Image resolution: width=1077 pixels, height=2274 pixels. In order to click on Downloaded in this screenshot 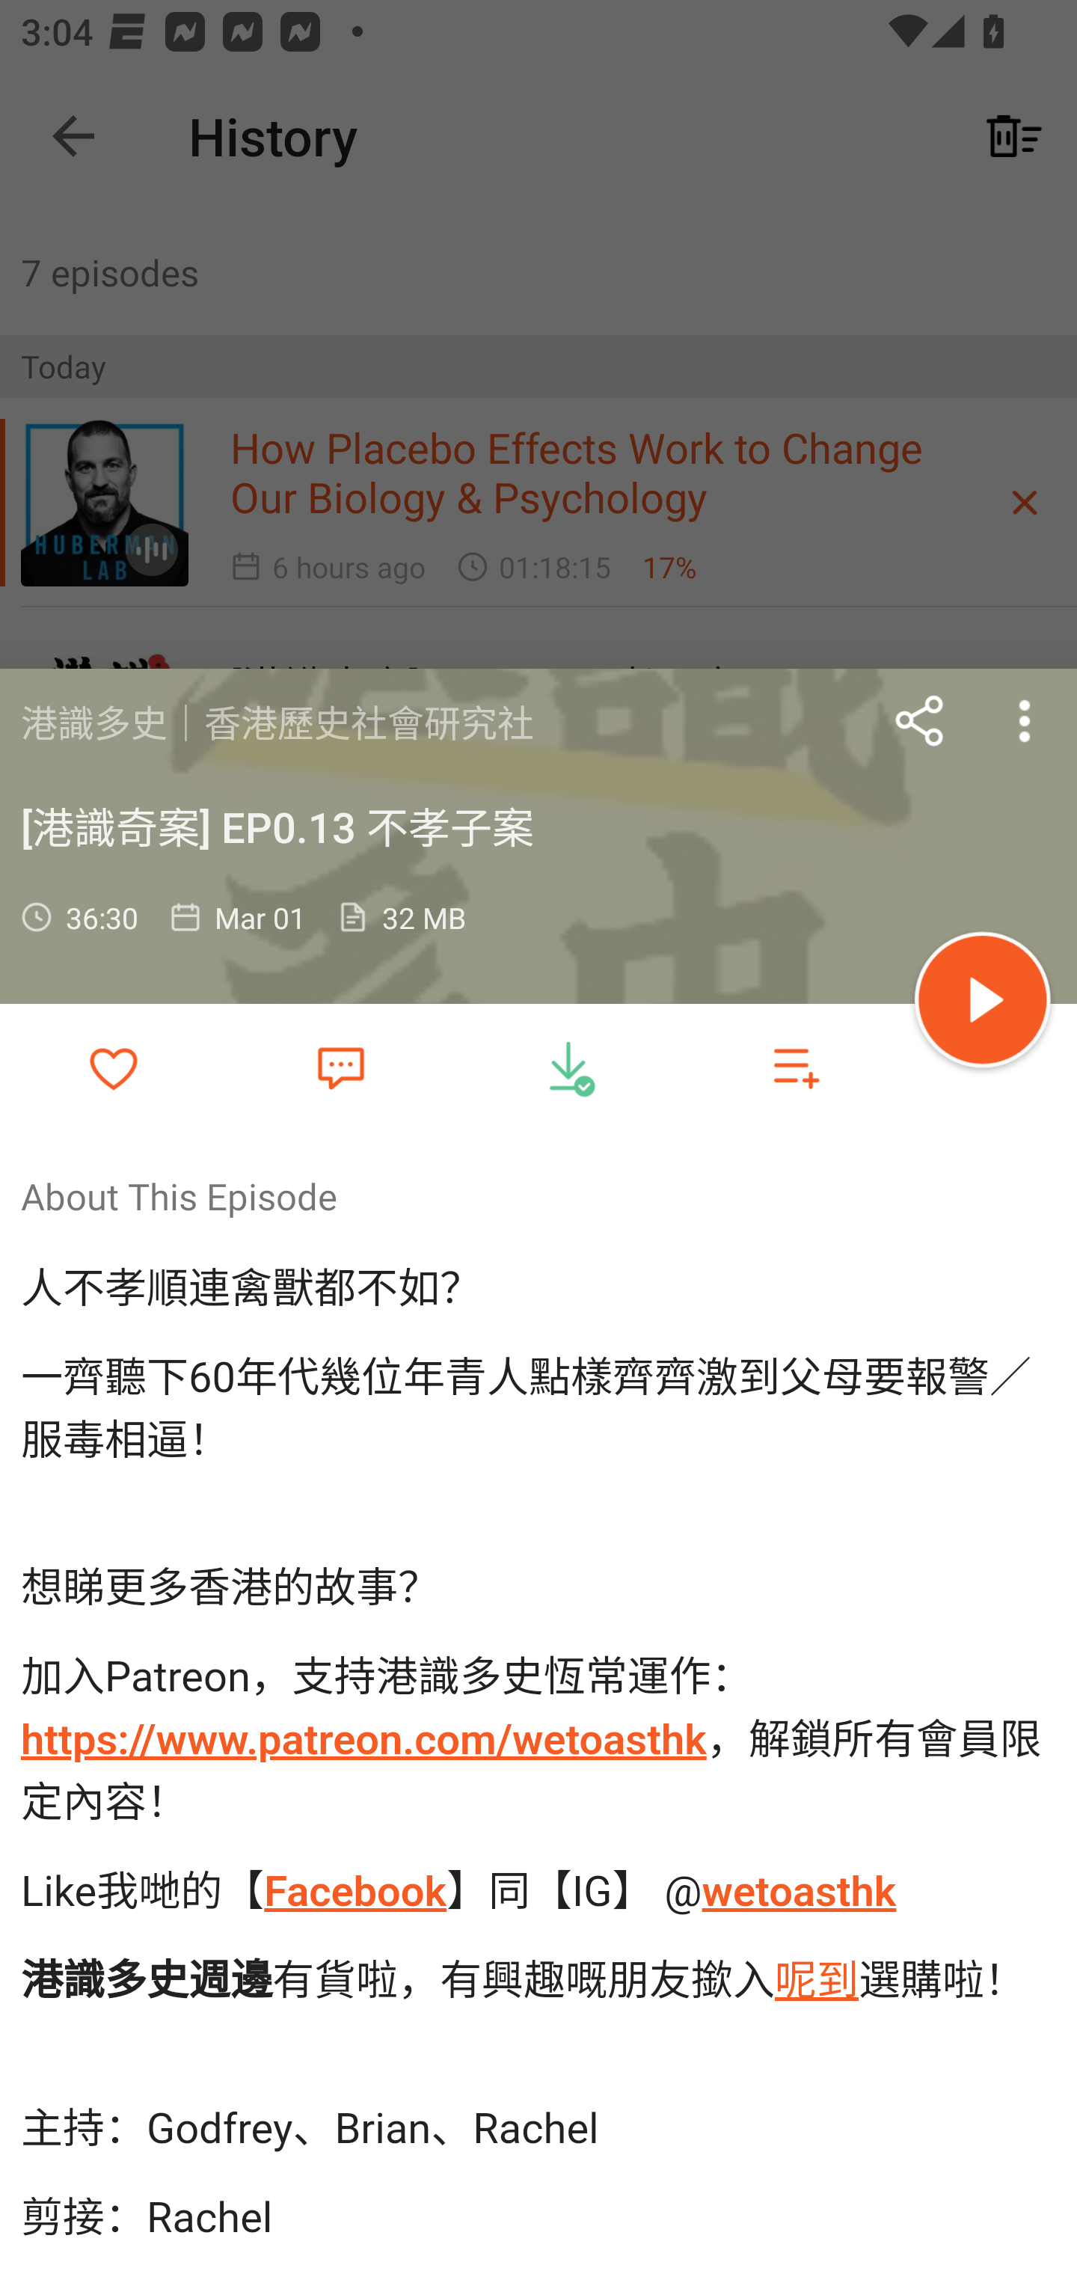, I will do `click(568, 1067)`.